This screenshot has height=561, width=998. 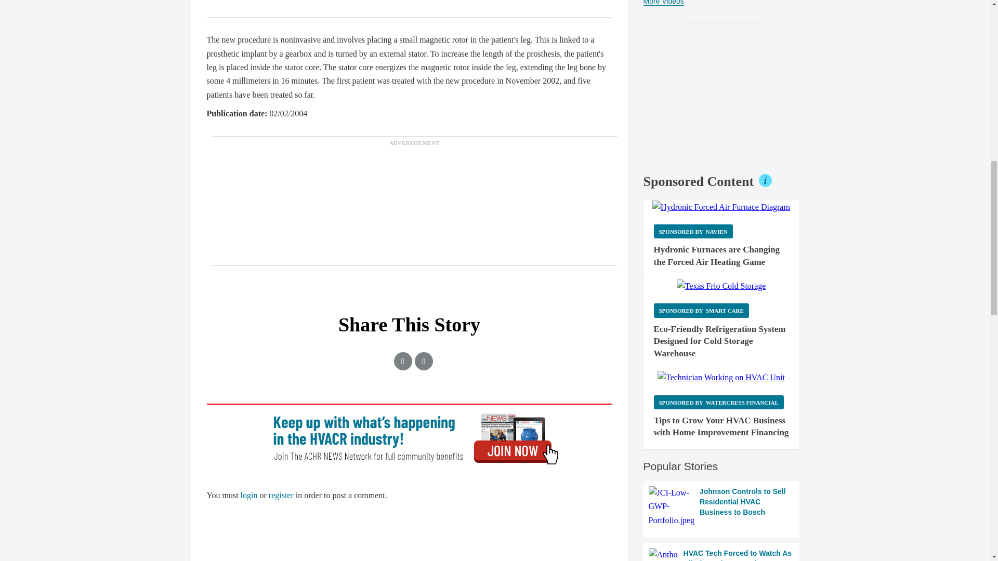 What do you see at coordinates (693, 232) in the screenshot?
I see `Sponsored by Navien` at bounding box center [693, 232].